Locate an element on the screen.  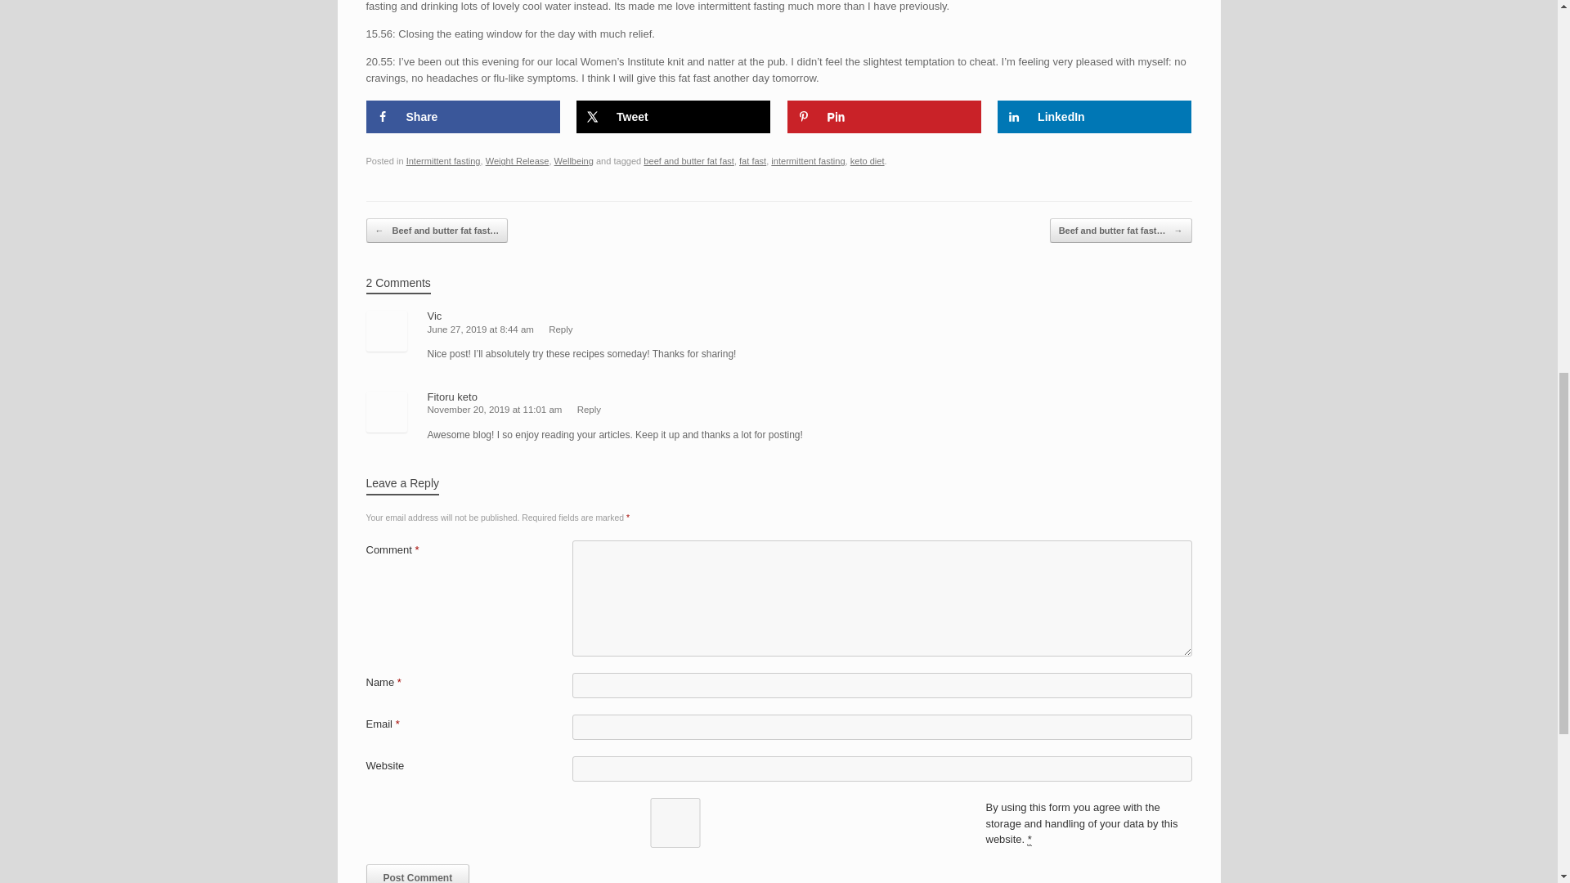
intermittent fasting is located at coordinates (807, 161).